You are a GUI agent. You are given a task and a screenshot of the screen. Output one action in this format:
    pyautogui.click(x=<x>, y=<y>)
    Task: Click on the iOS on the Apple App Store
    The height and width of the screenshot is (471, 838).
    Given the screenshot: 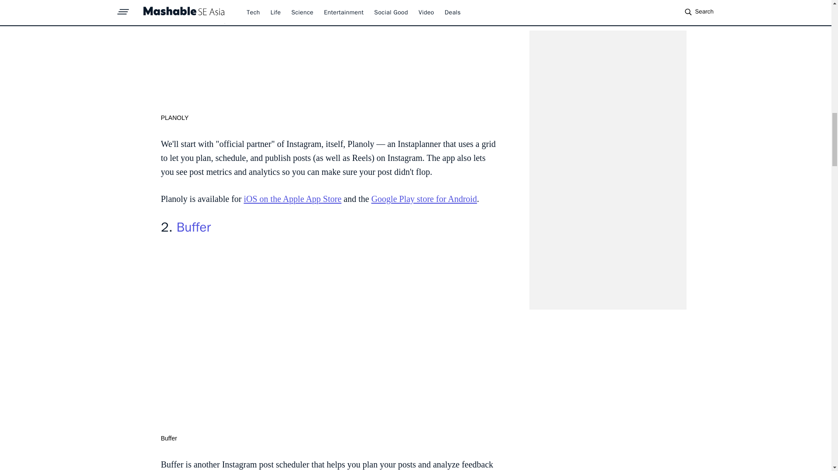 What is the action you would take?
    pyautogui.click(x=292, y=198)
    